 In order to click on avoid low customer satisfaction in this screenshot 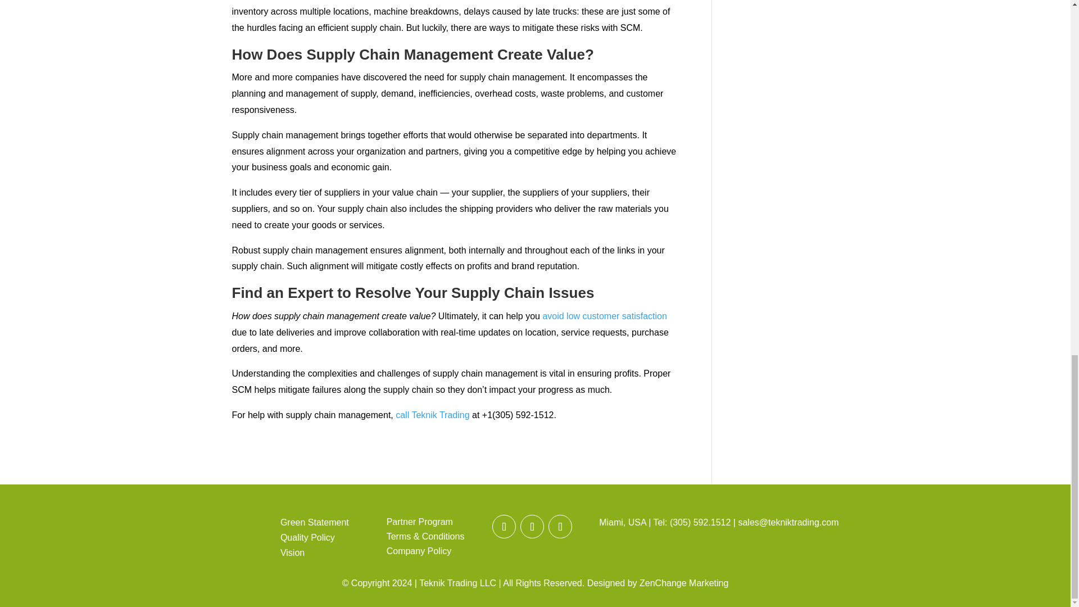, I will do `click(605, 316)`.